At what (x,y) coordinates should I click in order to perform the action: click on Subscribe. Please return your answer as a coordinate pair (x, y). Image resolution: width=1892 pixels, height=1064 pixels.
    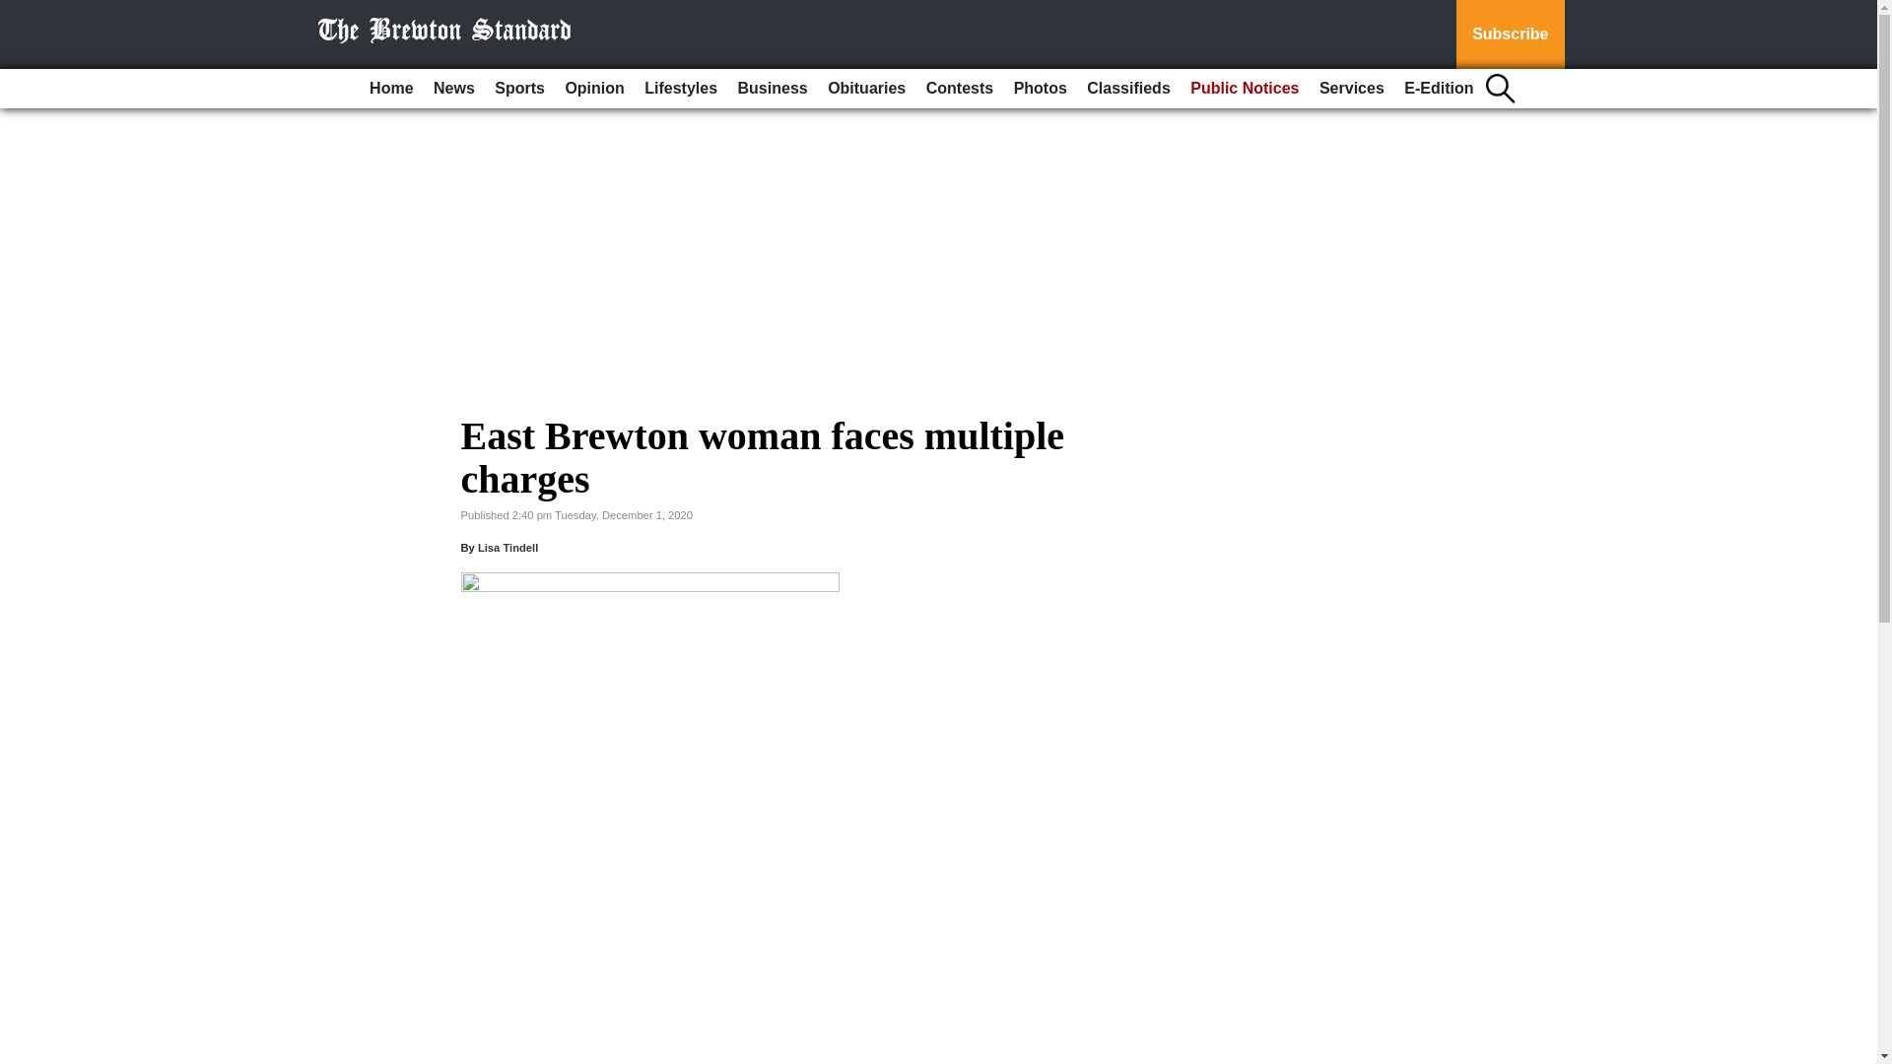
    Looking at the image, I should click on (1510, 34).